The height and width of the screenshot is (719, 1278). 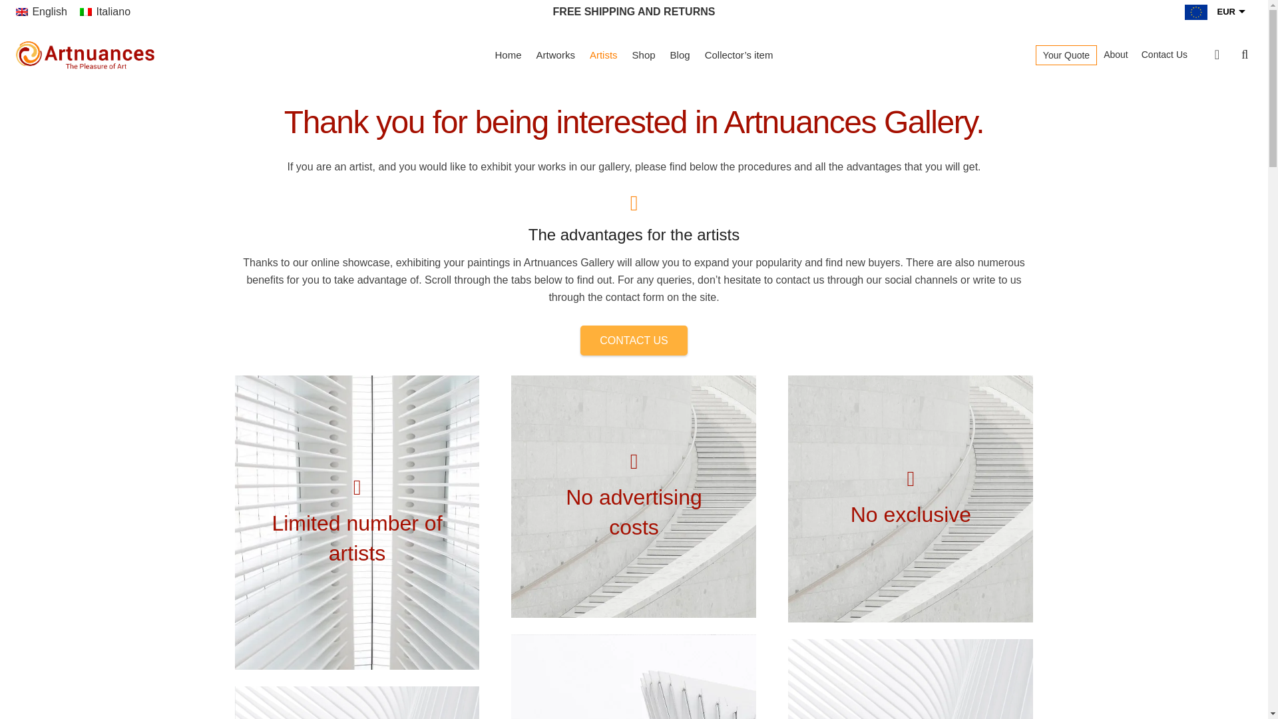 What do you see at coordinates (1164, 55) in the screenshot?
I see `Contact Us` at bounding box center [1164, 55].